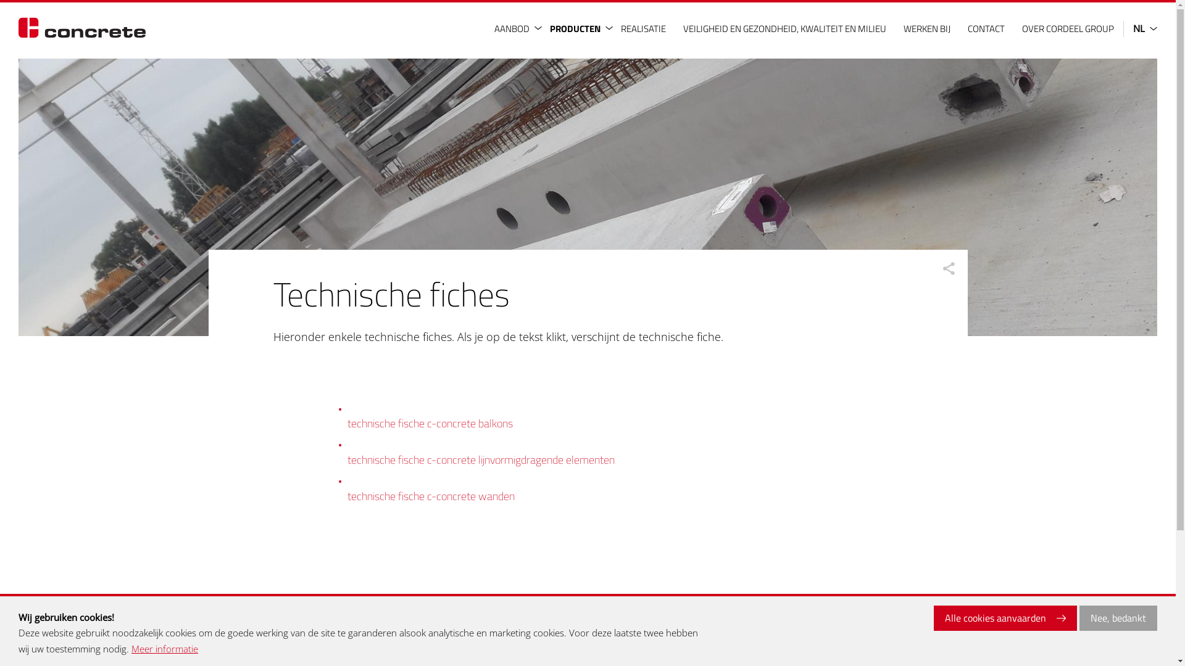 This screenshot has height=666, width=1185. I want to click on Nee, bedankt, so click(1118, 619).